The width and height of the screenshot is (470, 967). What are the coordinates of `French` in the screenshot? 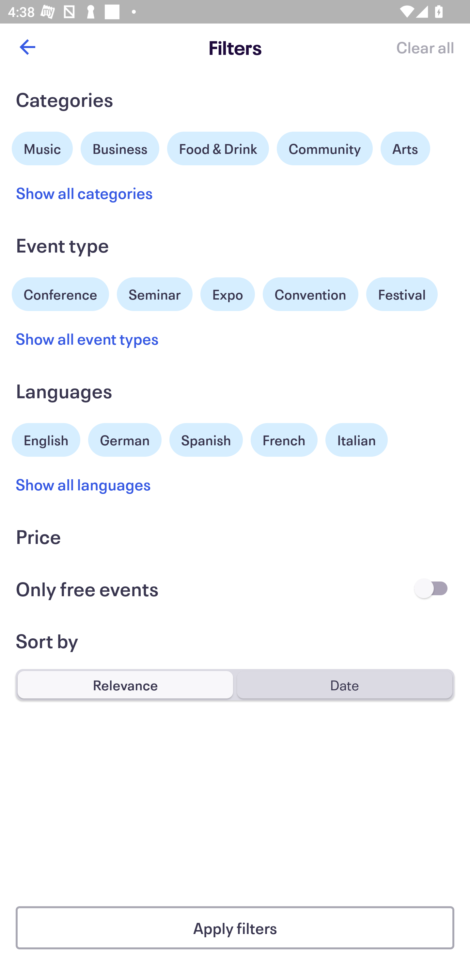 It's located at (284, 440).